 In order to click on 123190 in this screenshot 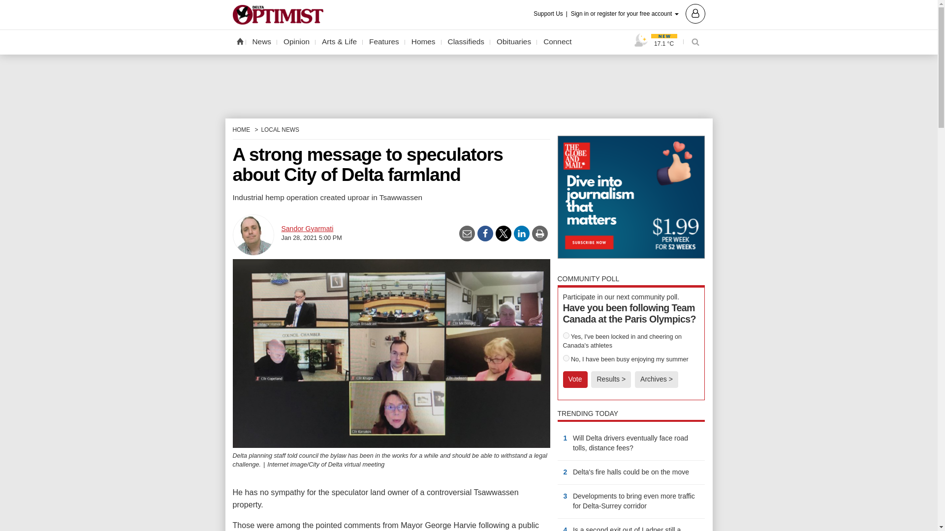, I will do `click(566, 358)`.